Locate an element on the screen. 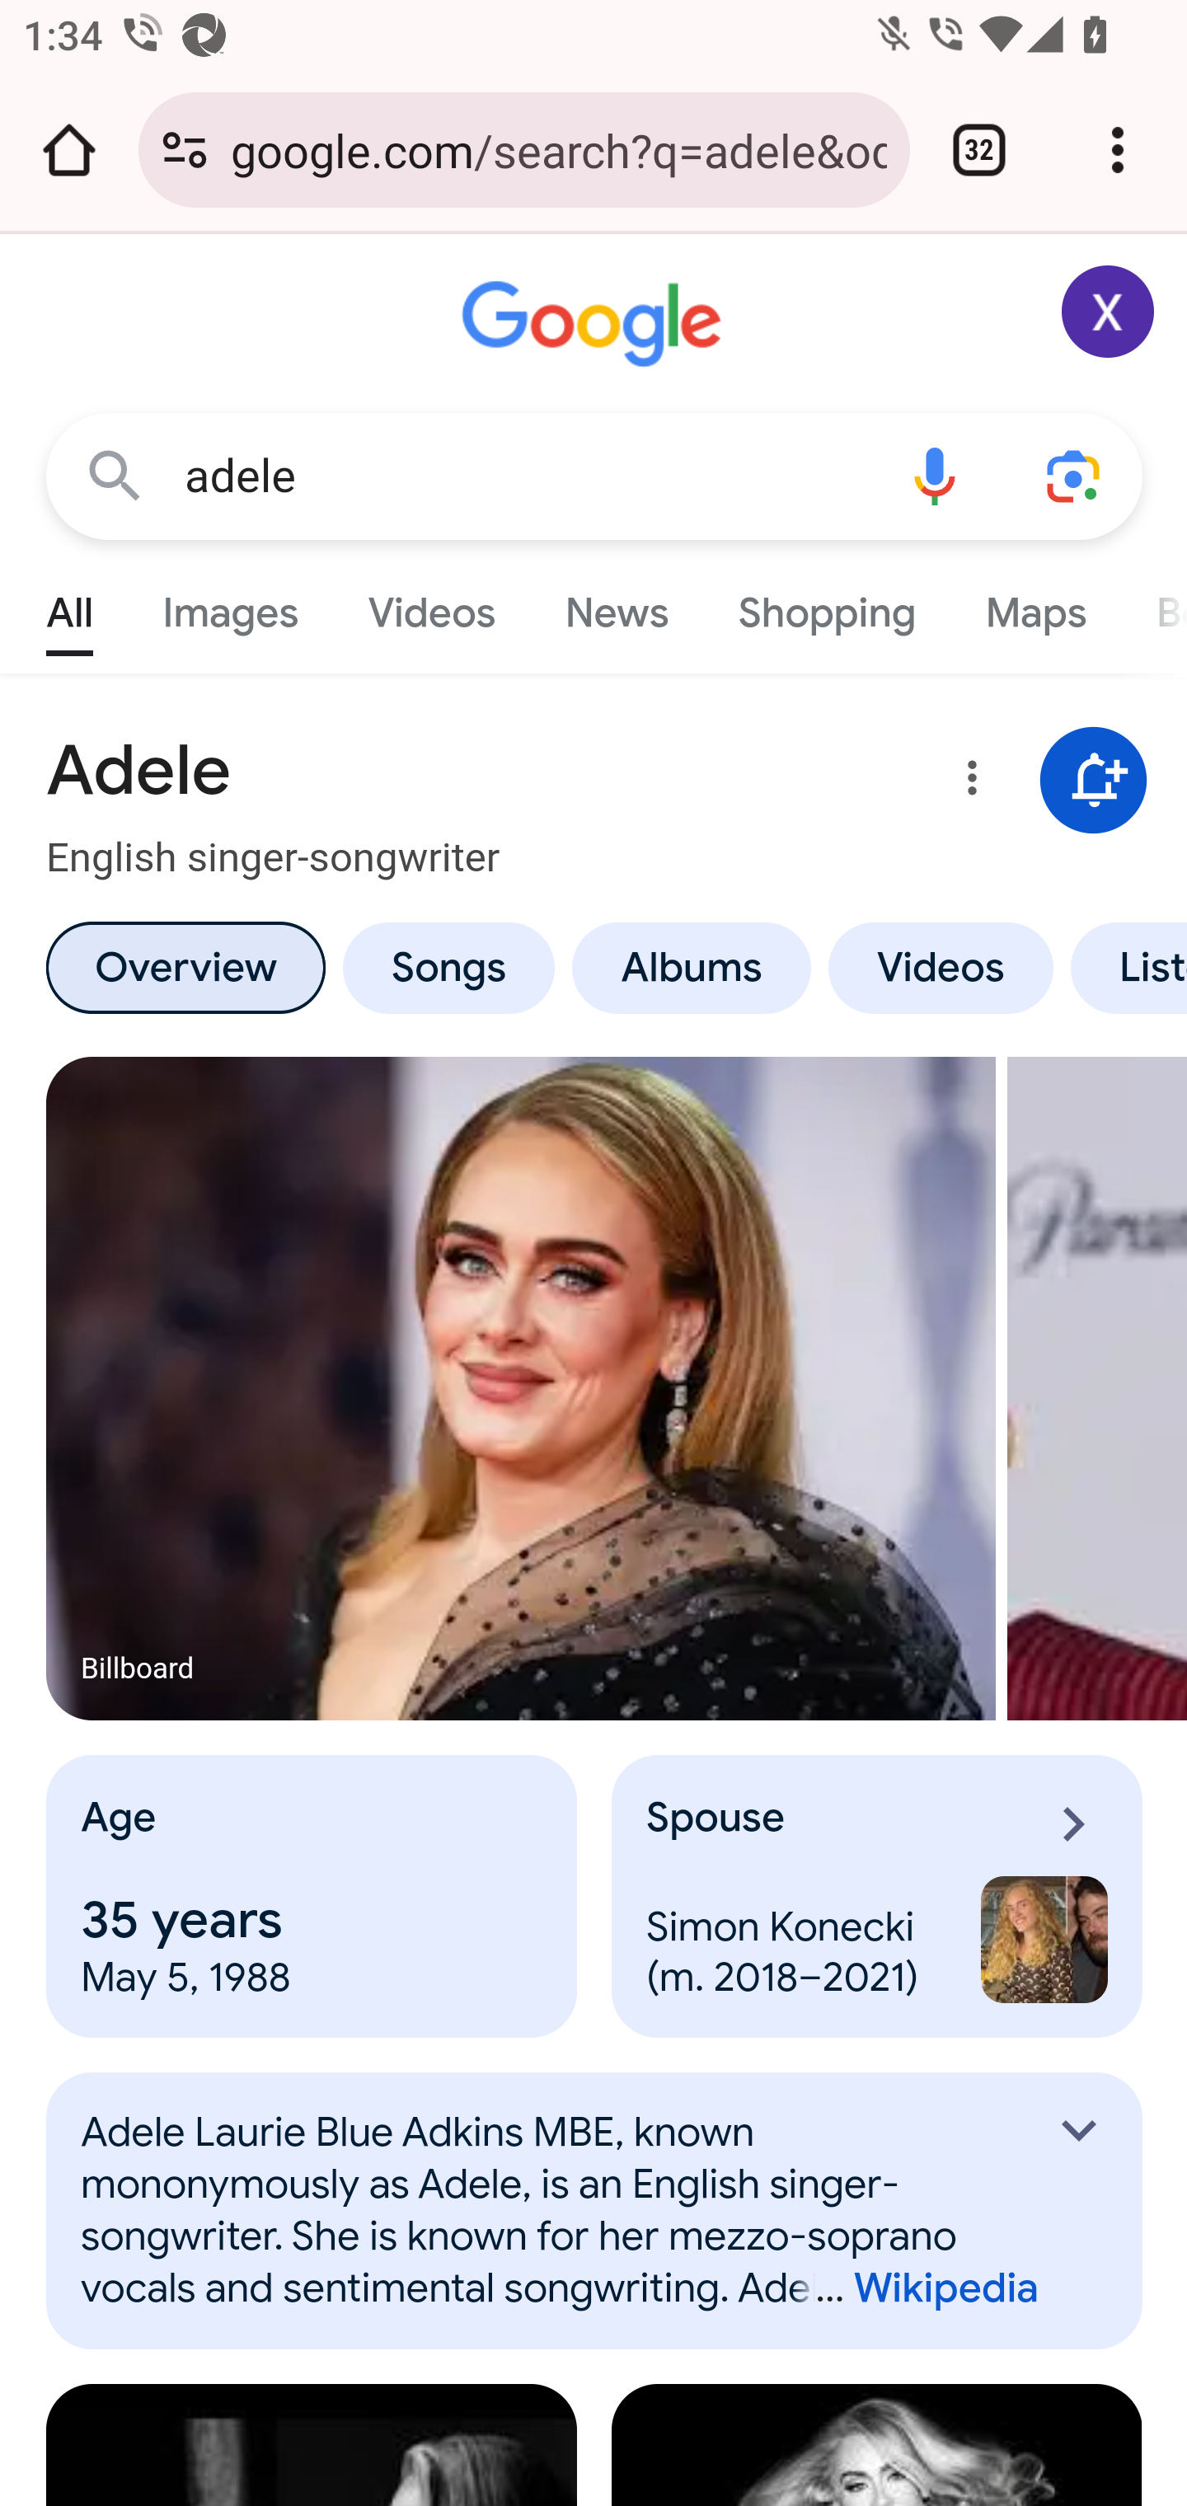 This screenshot has height=2506, width=1187. adele is located at coordinates (524, 476).